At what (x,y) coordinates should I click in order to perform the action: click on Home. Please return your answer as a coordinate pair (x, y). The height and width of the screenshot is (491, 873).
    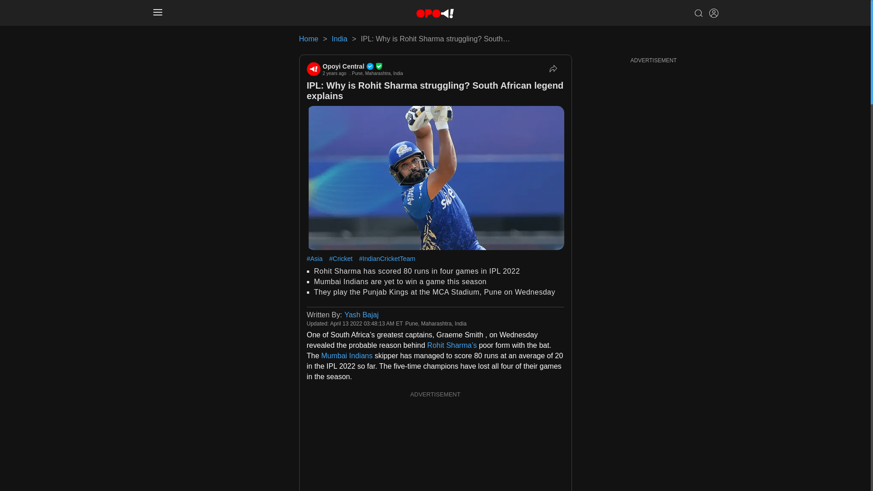
    Looking at the image, I should click on (309, 38).